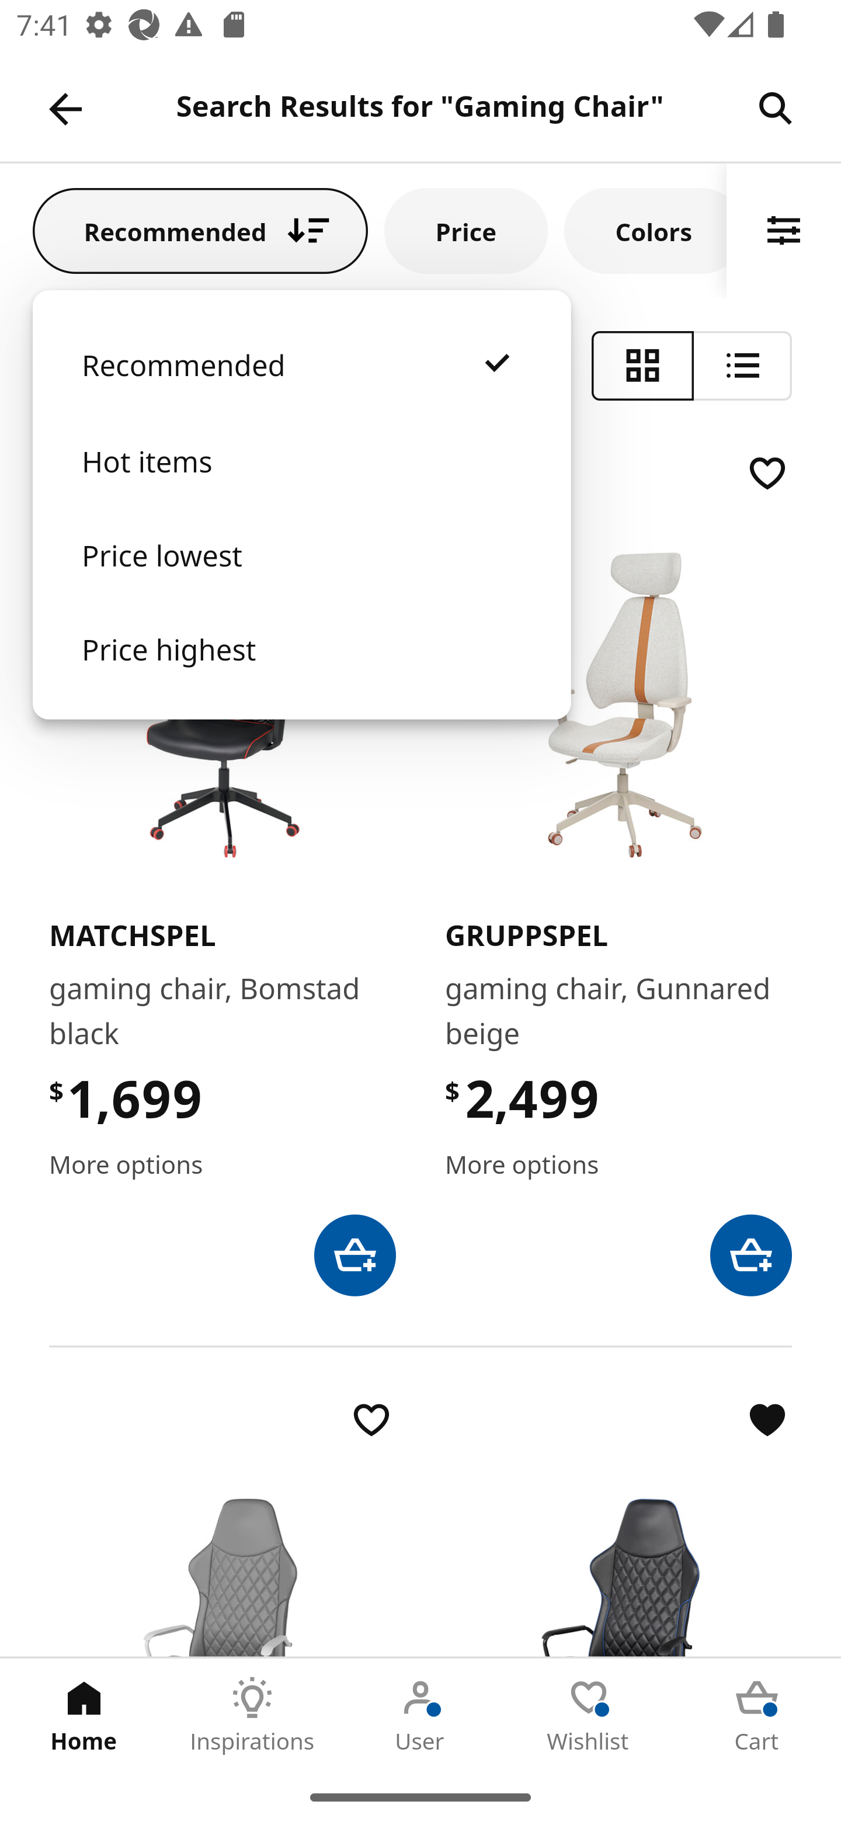 The image size is (841, 1822). What do you see at coordinates (420, 1715) in the screenshot?
I see `User
Tab 3 of 5` at bounding box center [420, 1715].